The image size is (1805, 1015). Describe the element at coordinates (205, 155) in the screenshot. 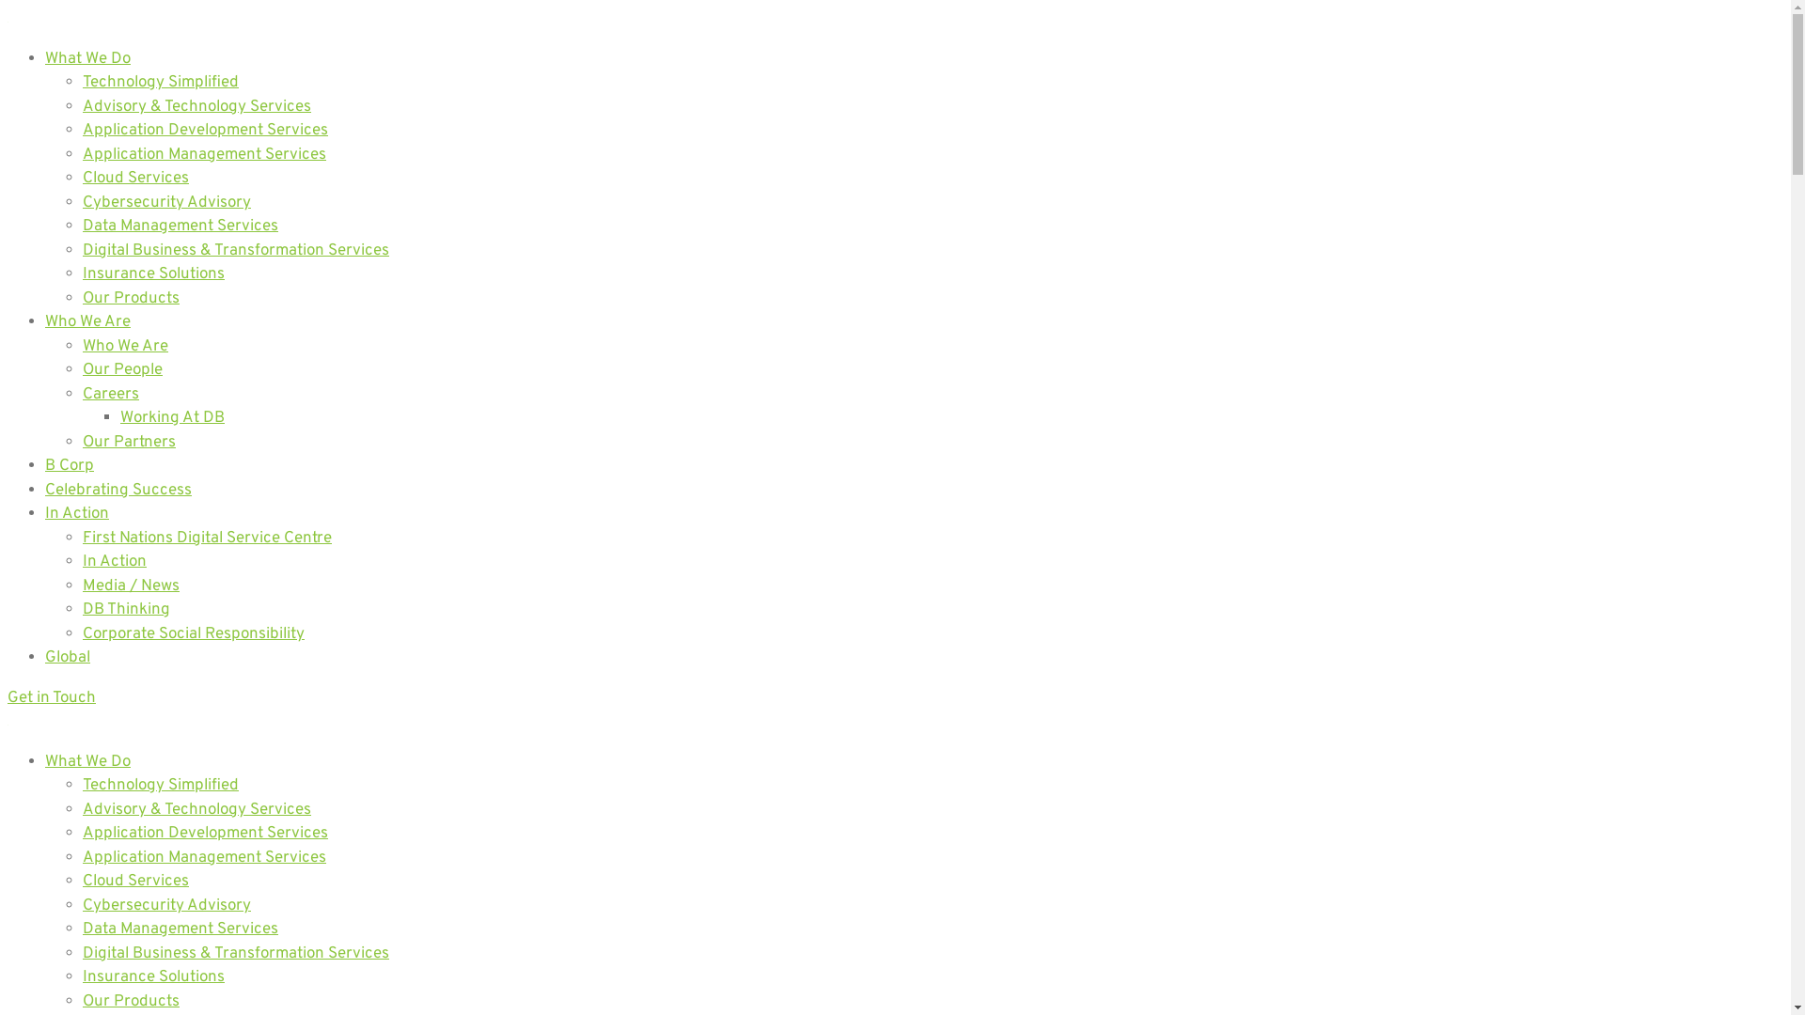

I see `Application Management Services` at that location.